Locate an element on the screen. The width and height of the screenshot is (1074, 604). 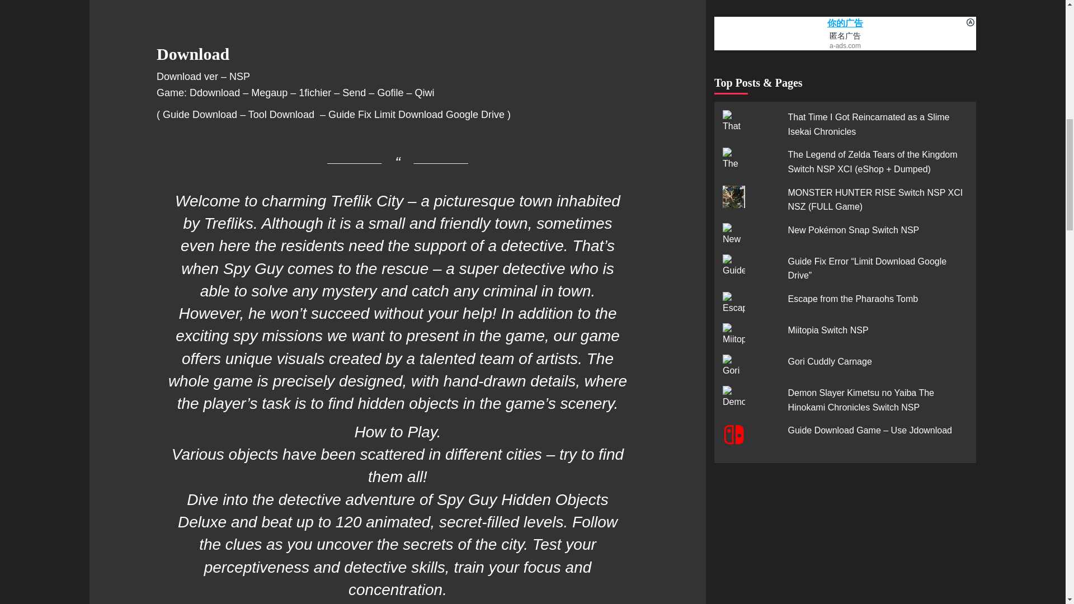
Megaup is located at coordinates (270, 93).